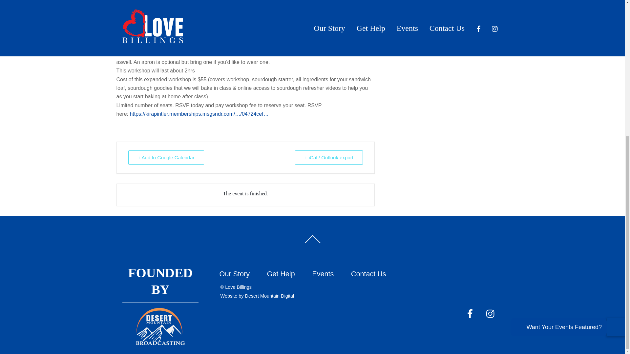  What do you see at coordinates (269, 296) in the screenshot?
I see `Desert Mountain Digital` at bounding box center [269, 296].